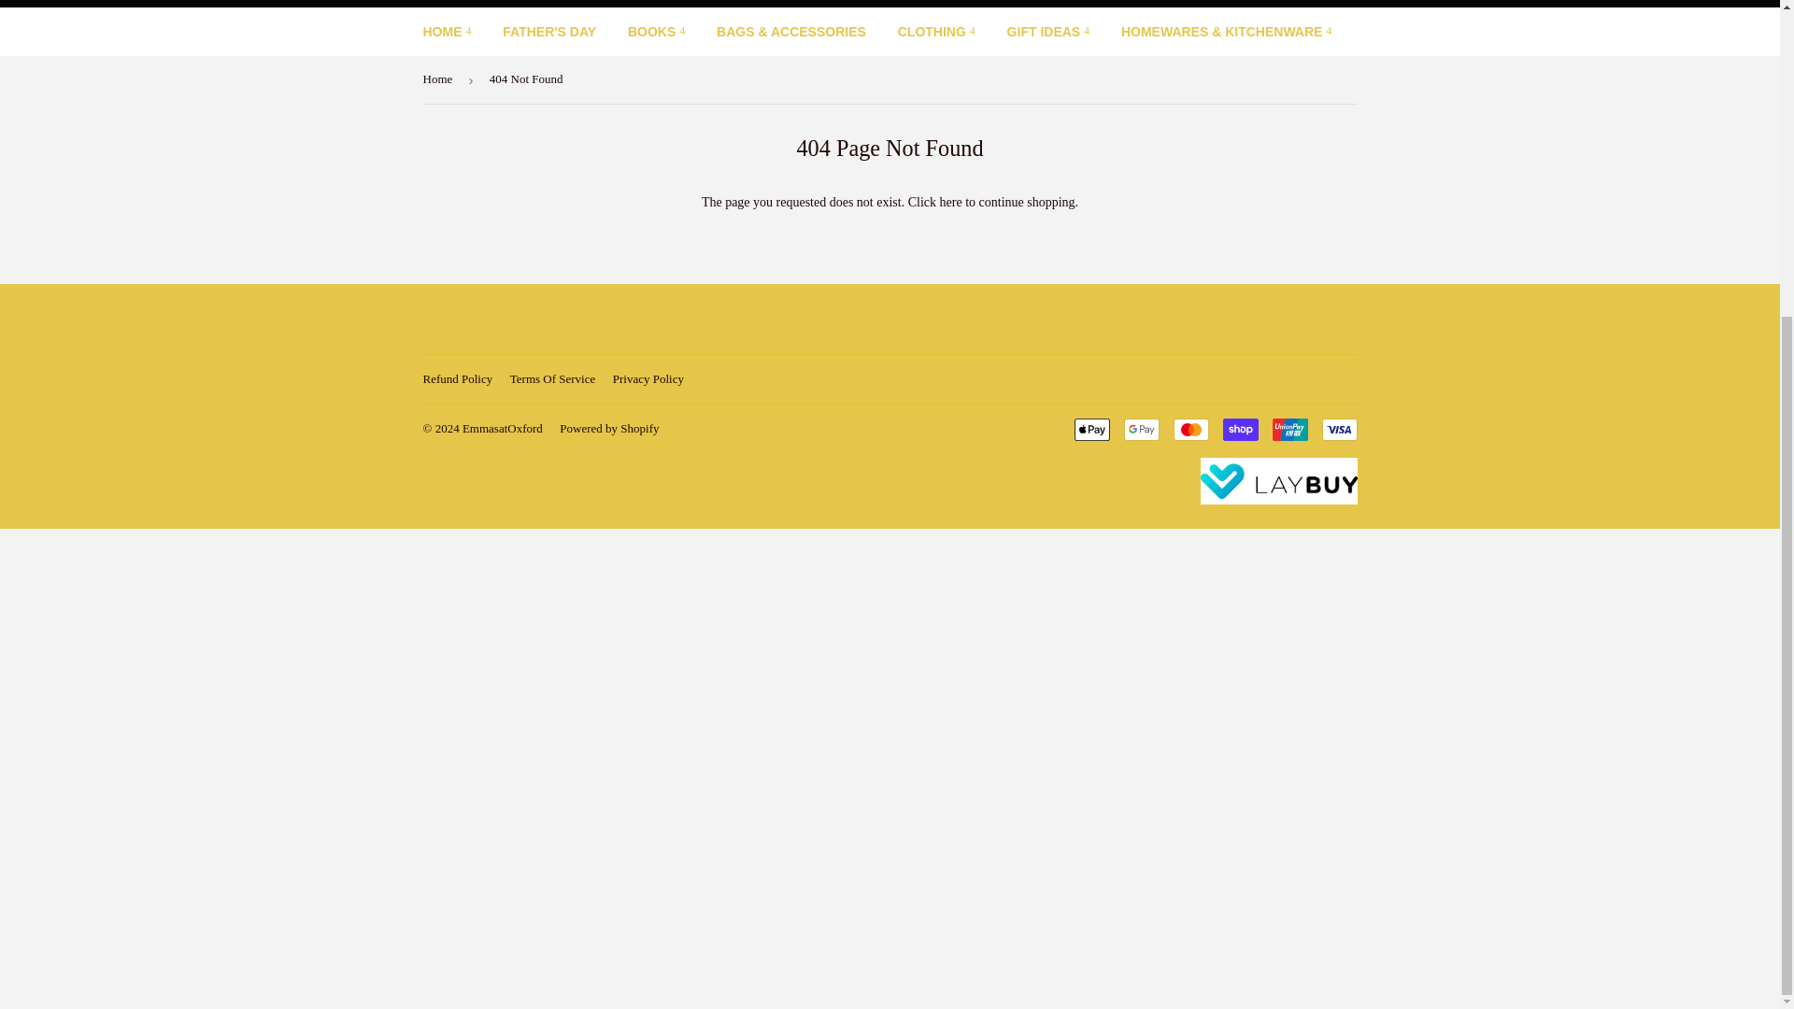  I want to click on Apple Pay, so click(1092, 430).